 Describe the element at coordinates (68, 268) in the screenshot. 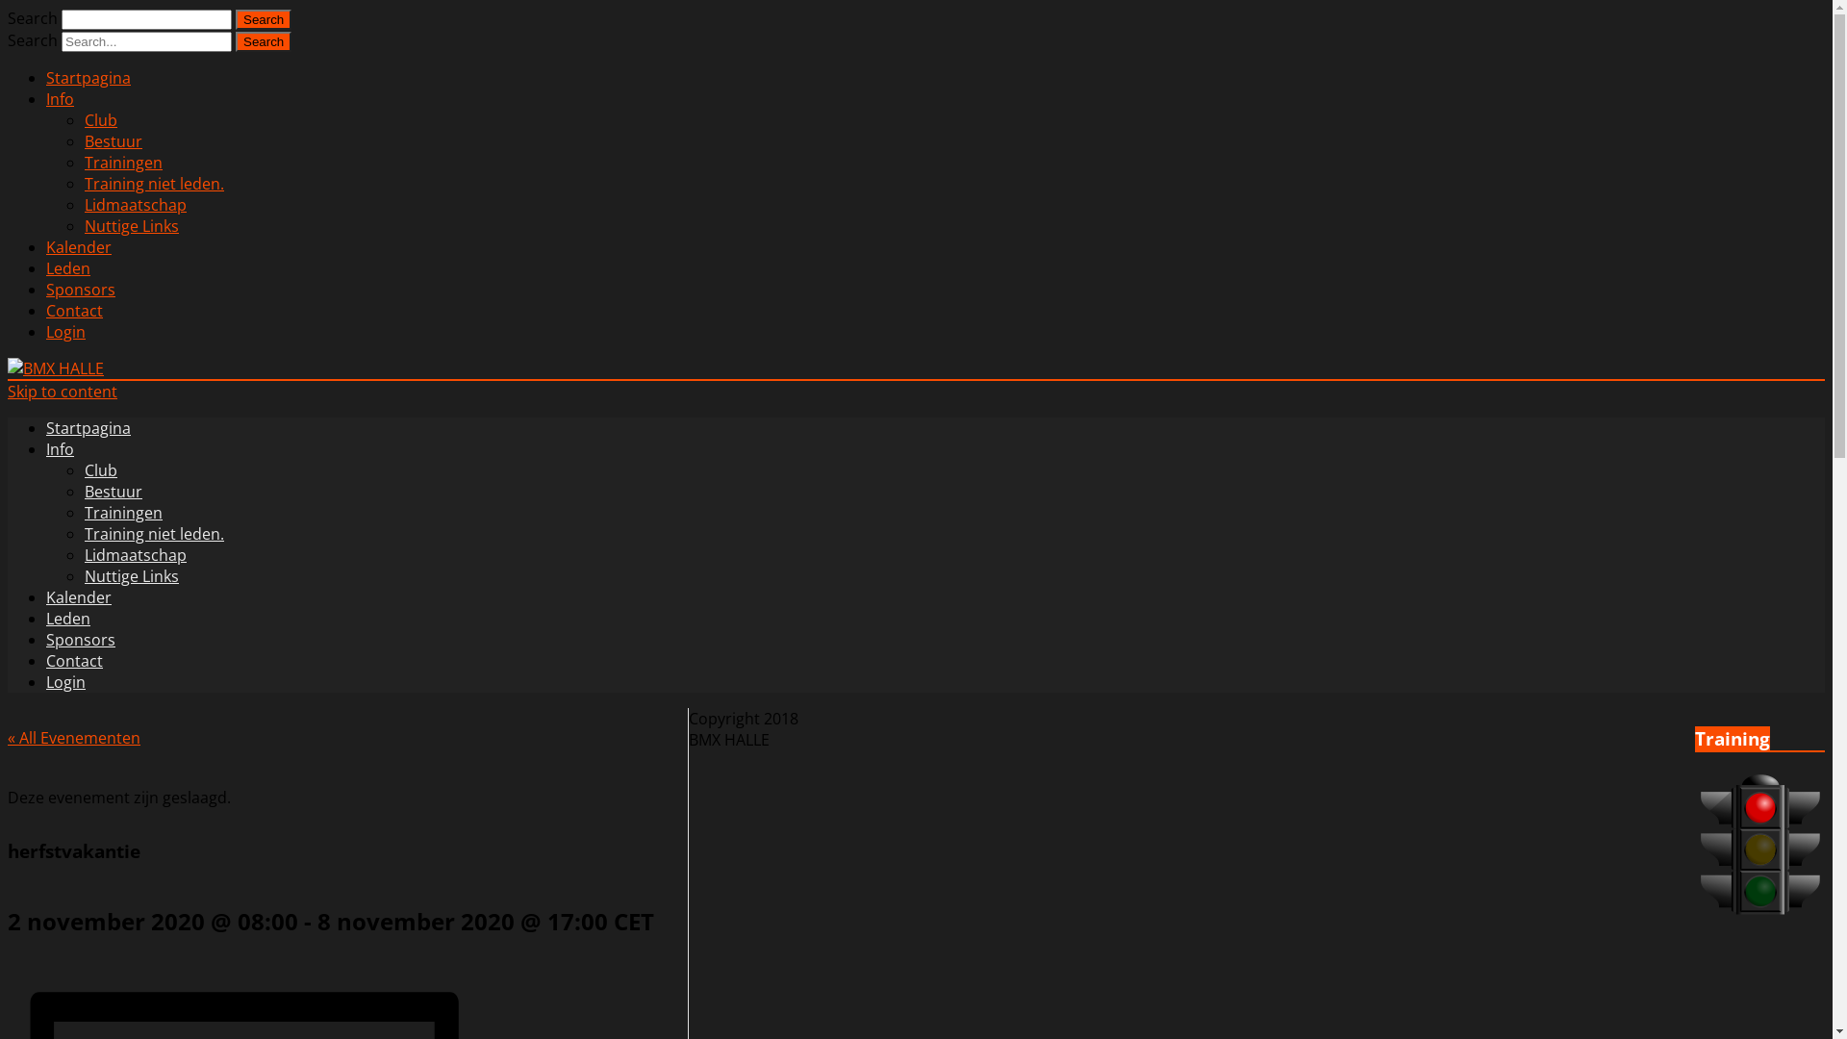

I see `Leden` at that location.